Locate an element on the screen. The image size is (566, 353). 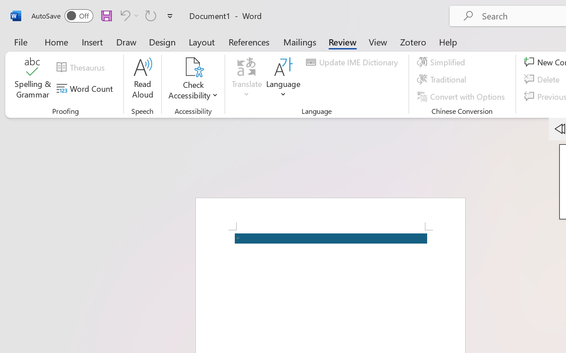
Word Count is located at coordinates (86, 89).